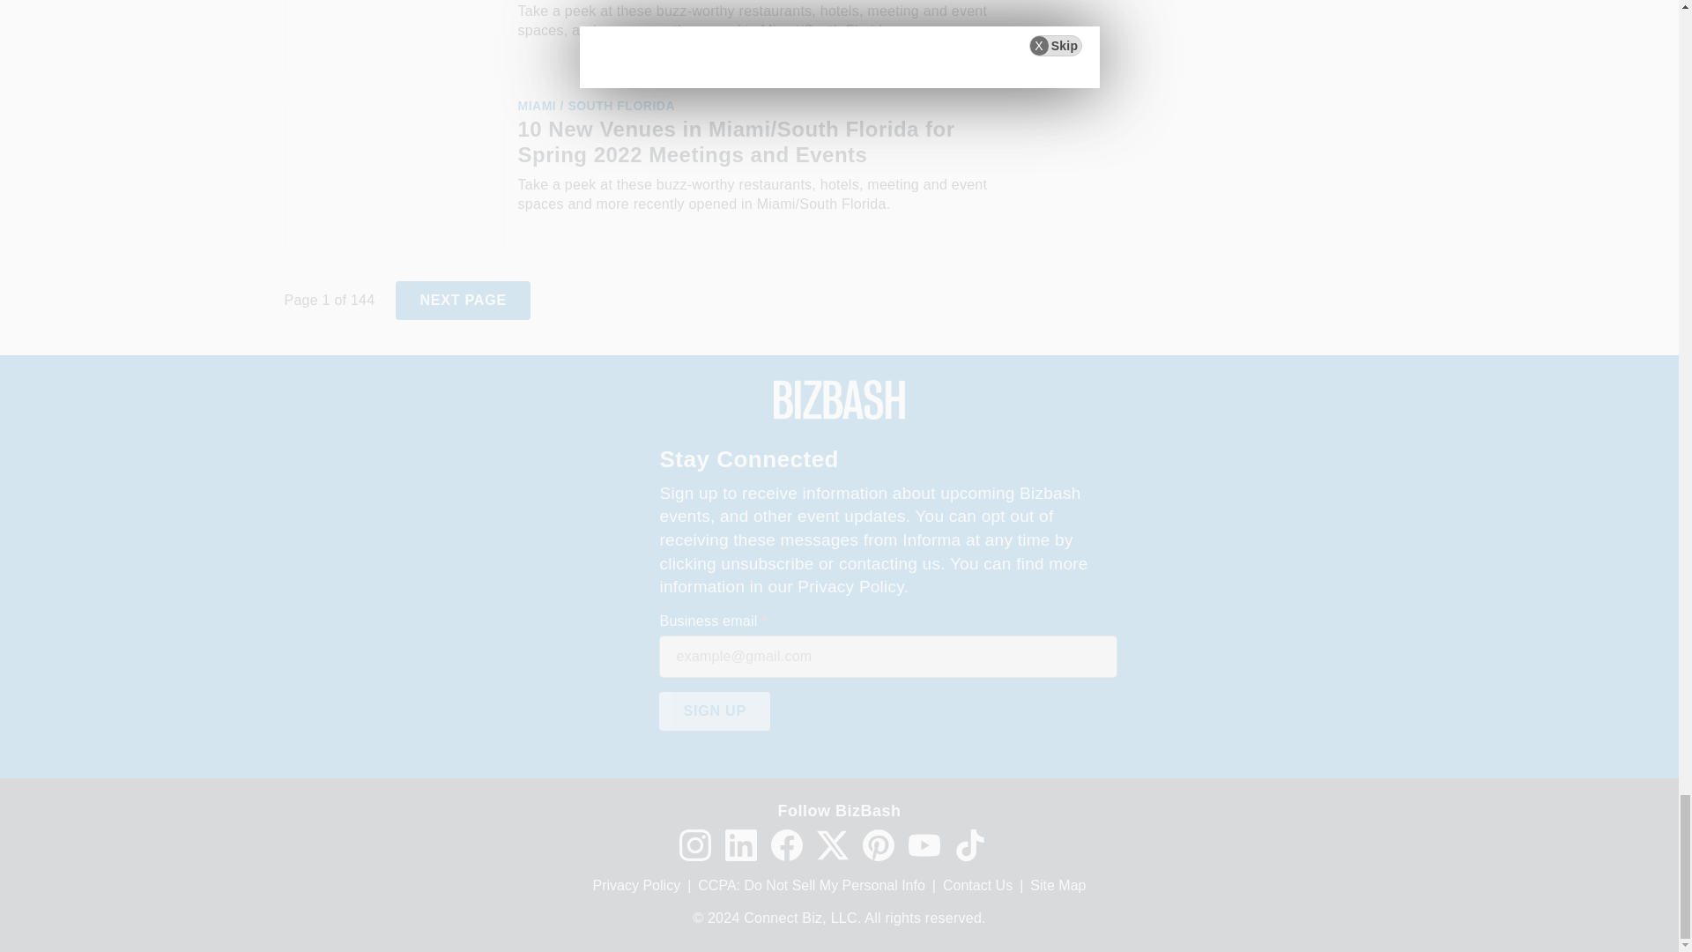 This screenshot has width=1692, height=952. What do you see at coordinates (740, 844) in the screenshot?
I see `LinkedIn icon` at bounding box center [740, 844].